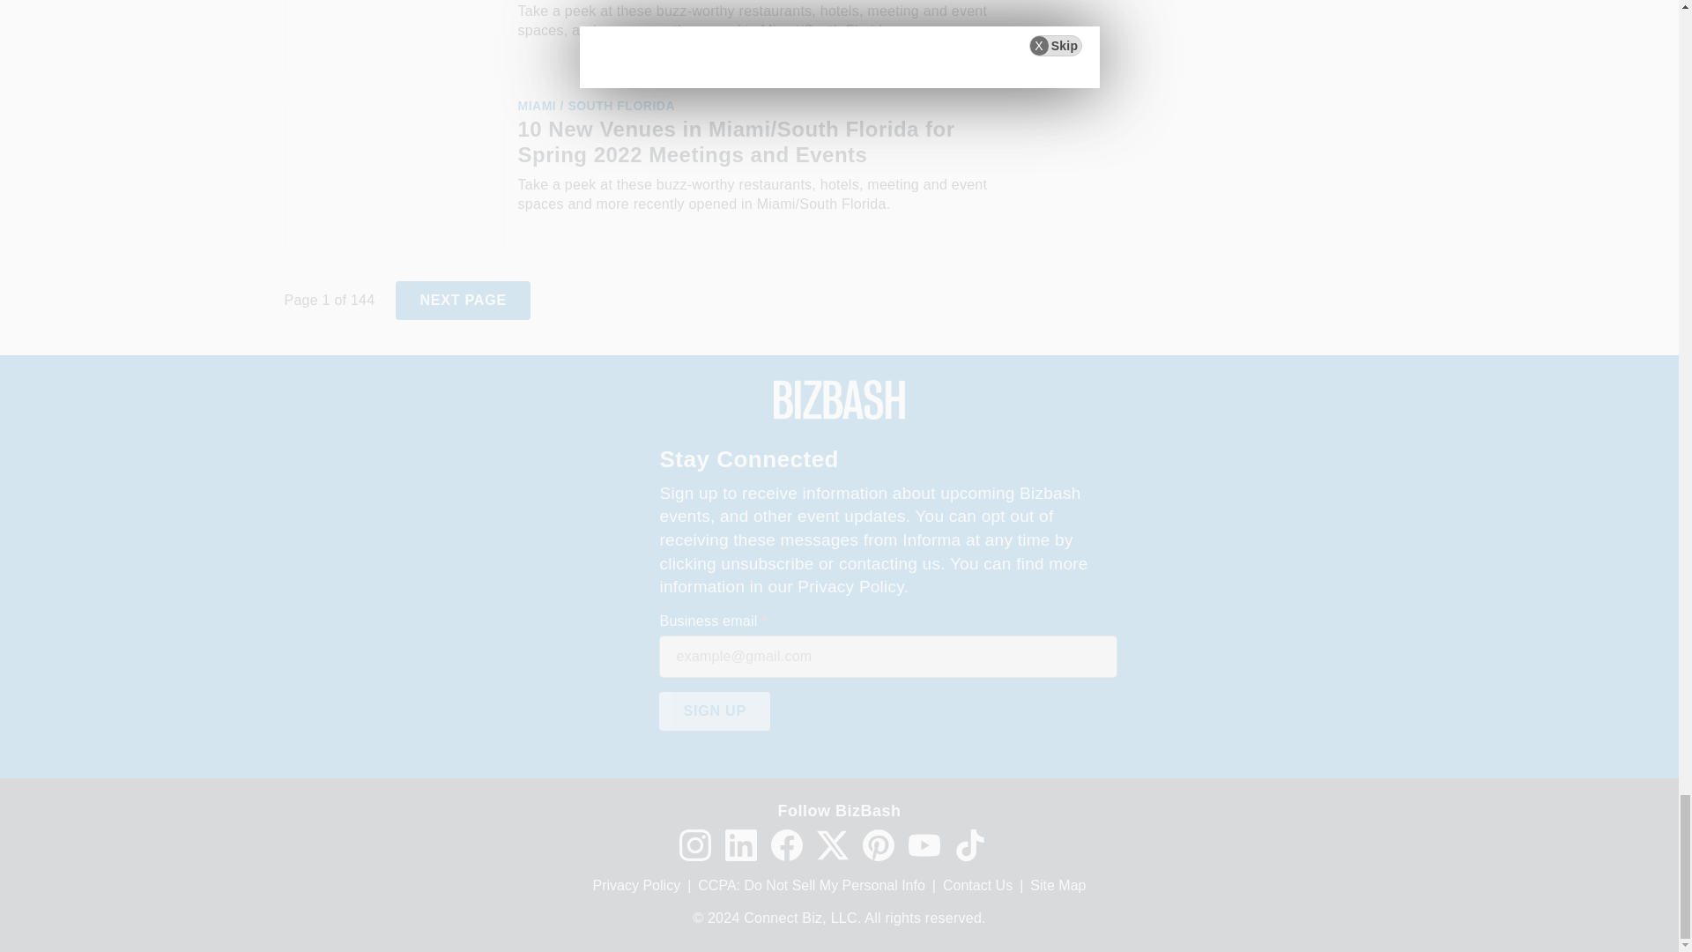 This screenshot has width=1692, height=952. What do you see at coordinates (740, 844) in the screenshot?
I see `LinkedIn icon` at bounding box center [740, 844].